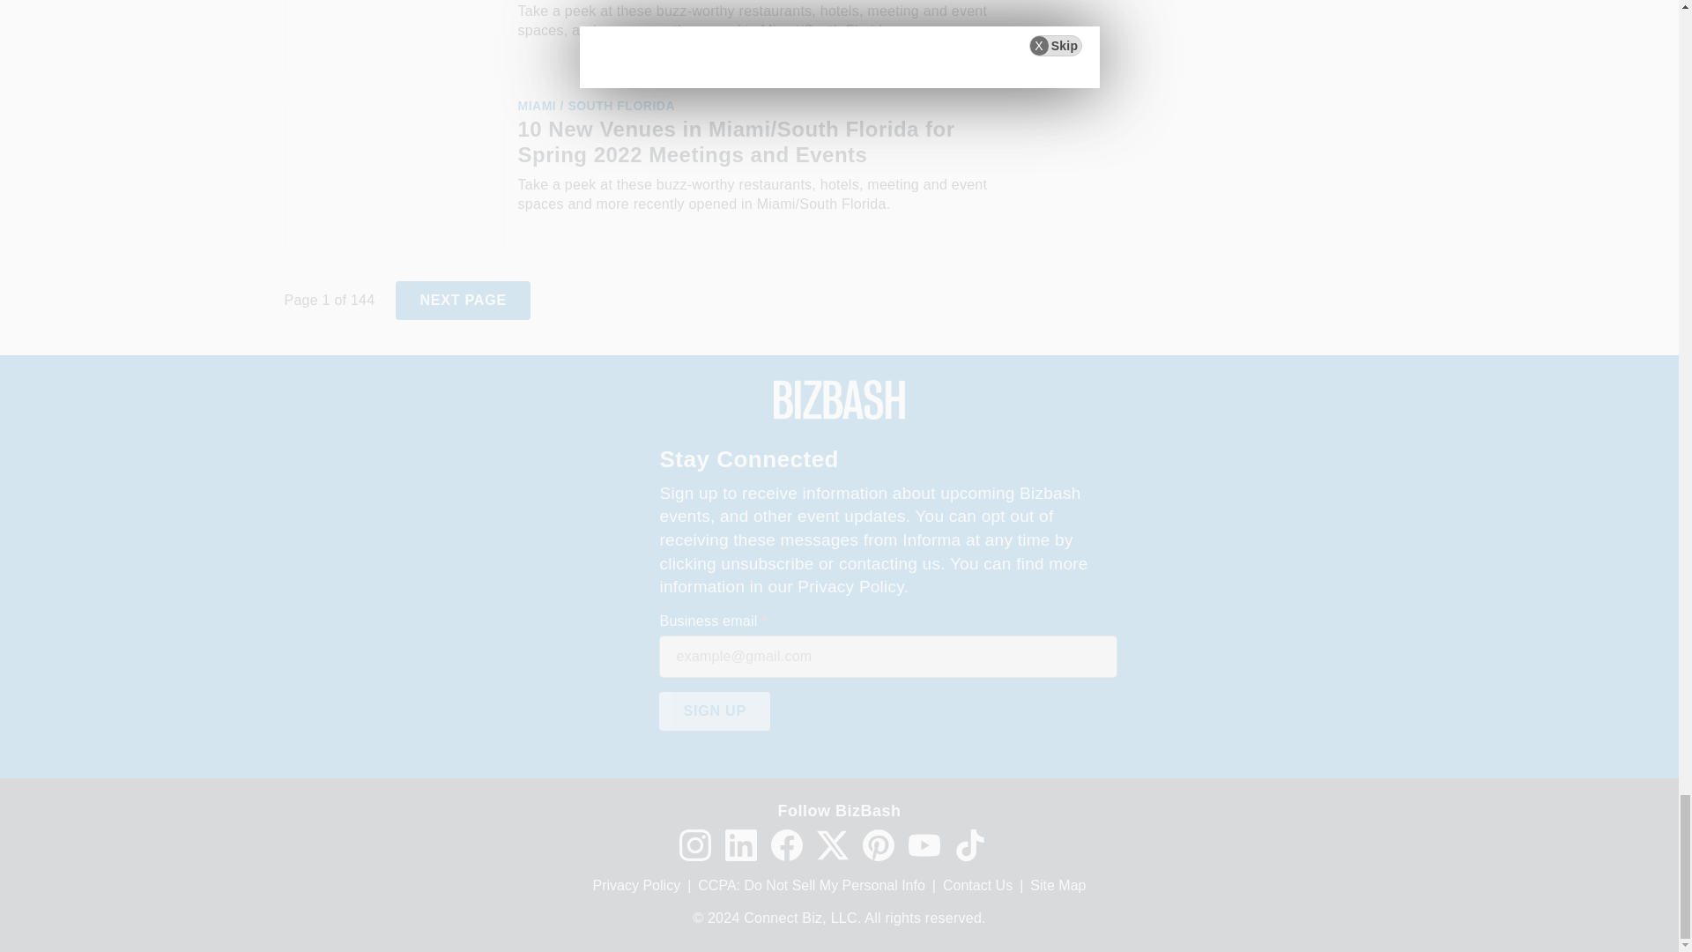 This screenshot has width=1692, height=952. What do you see at coordinates (740, 844) in the screenshot?
I see `LinkedIn icon` at bounding box center [740, 844].